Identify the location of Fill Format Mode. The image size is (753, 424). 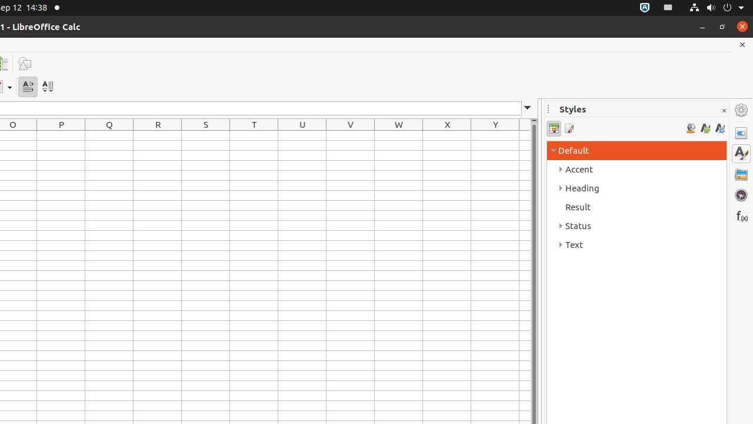
(691, 128).